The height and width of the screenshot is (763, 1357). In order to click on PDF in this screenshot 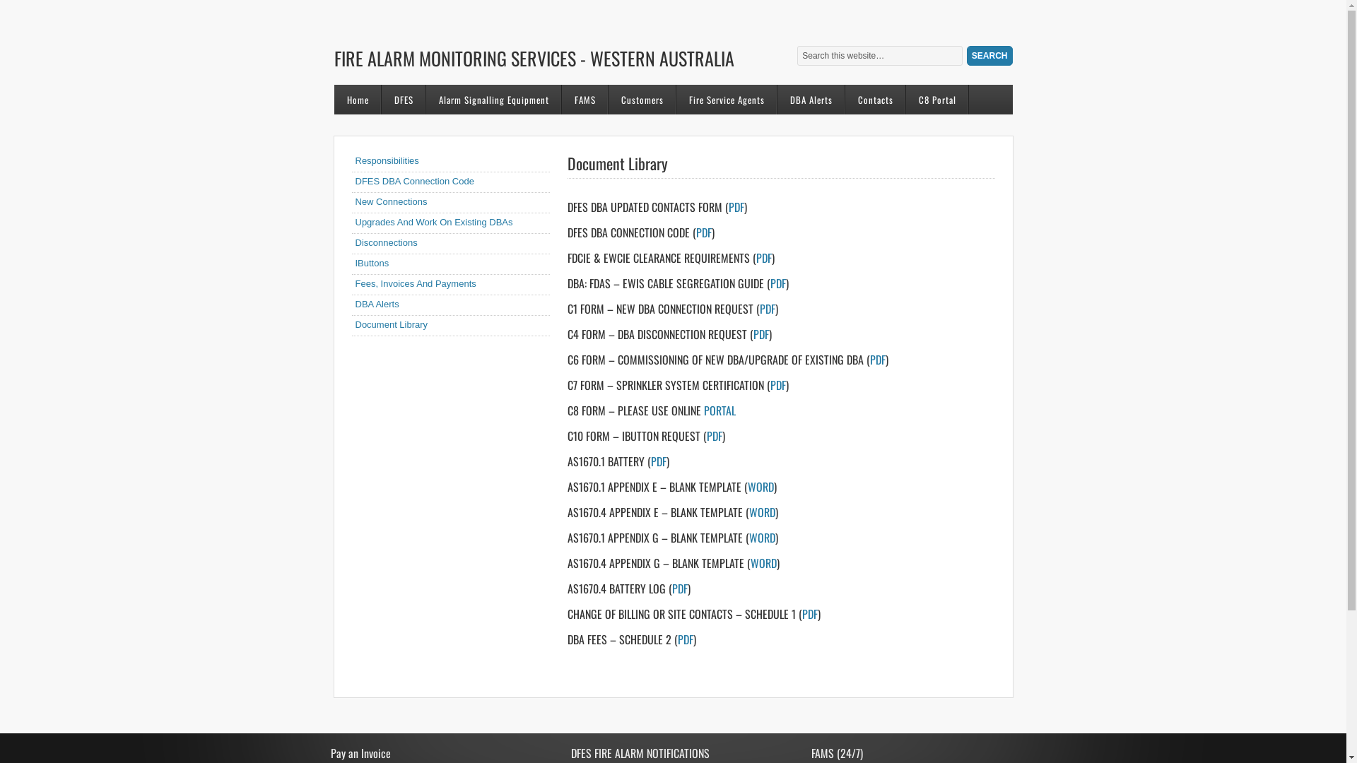, I will do `click(761, 334)`.